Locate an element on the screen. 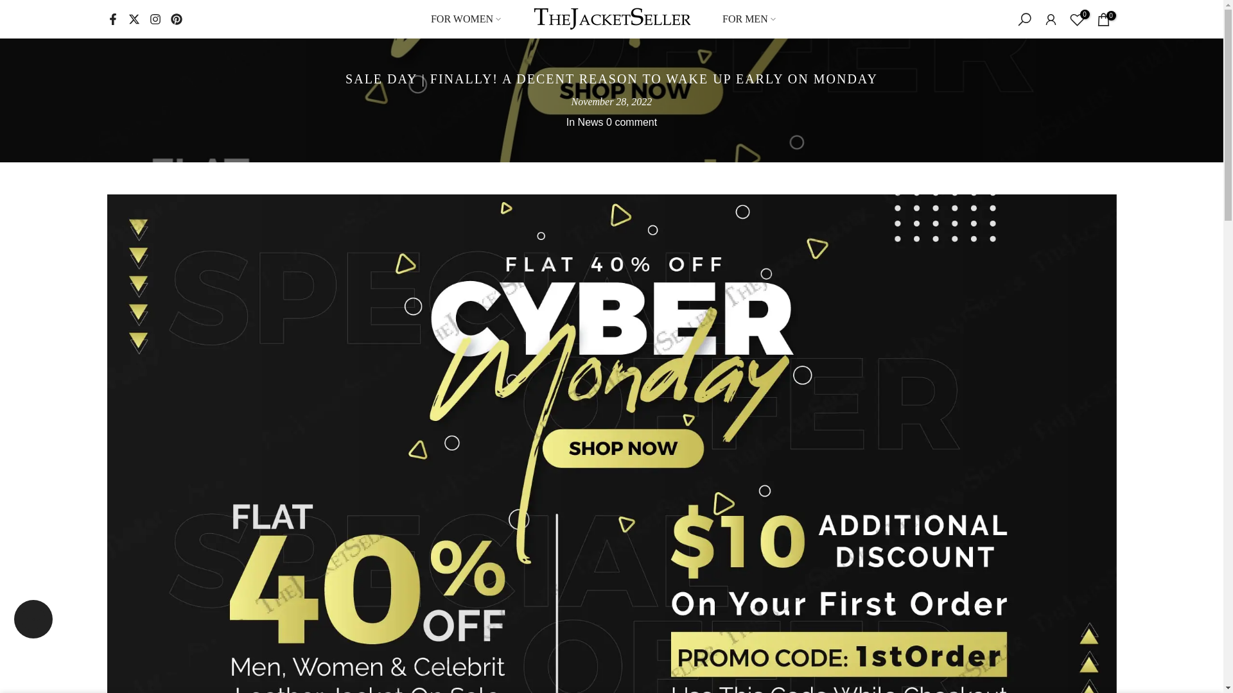 This screenshot has width=1233, height=693. Skip to content is located at coordinates (9, 6).